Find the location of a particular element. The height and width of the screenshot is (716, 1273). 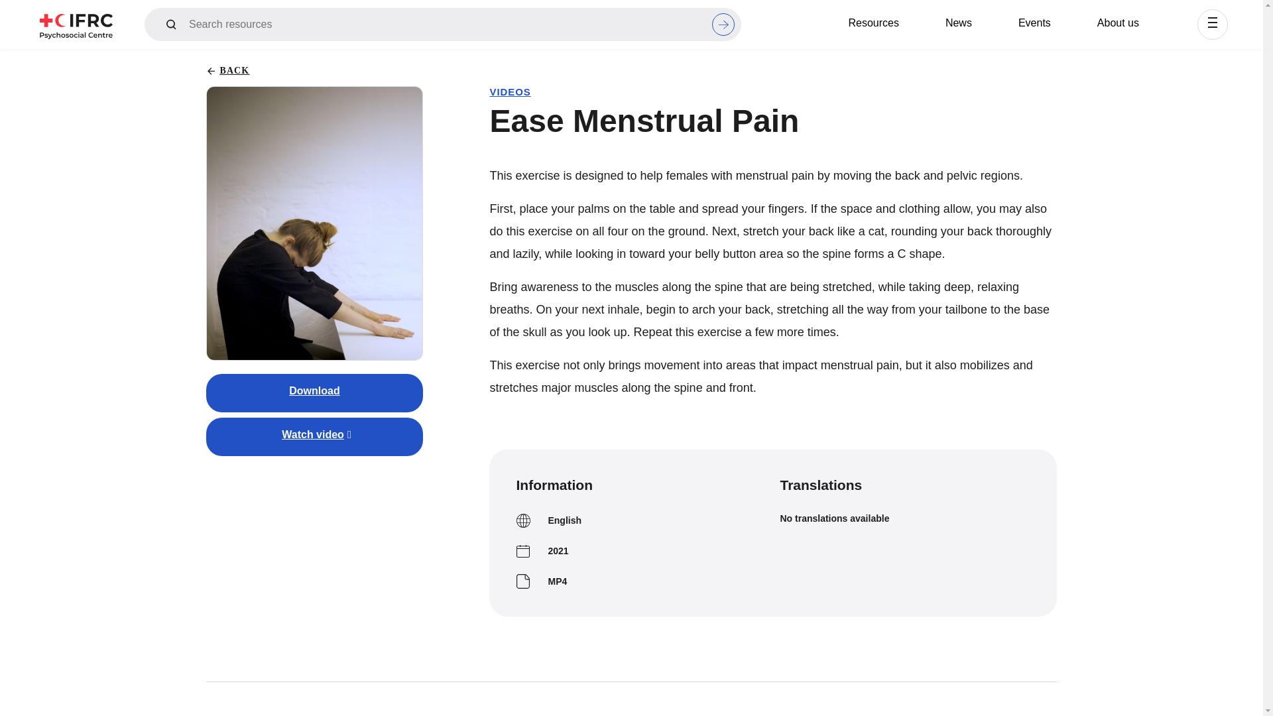

Upcoming events is located at coordinates (631, 58).